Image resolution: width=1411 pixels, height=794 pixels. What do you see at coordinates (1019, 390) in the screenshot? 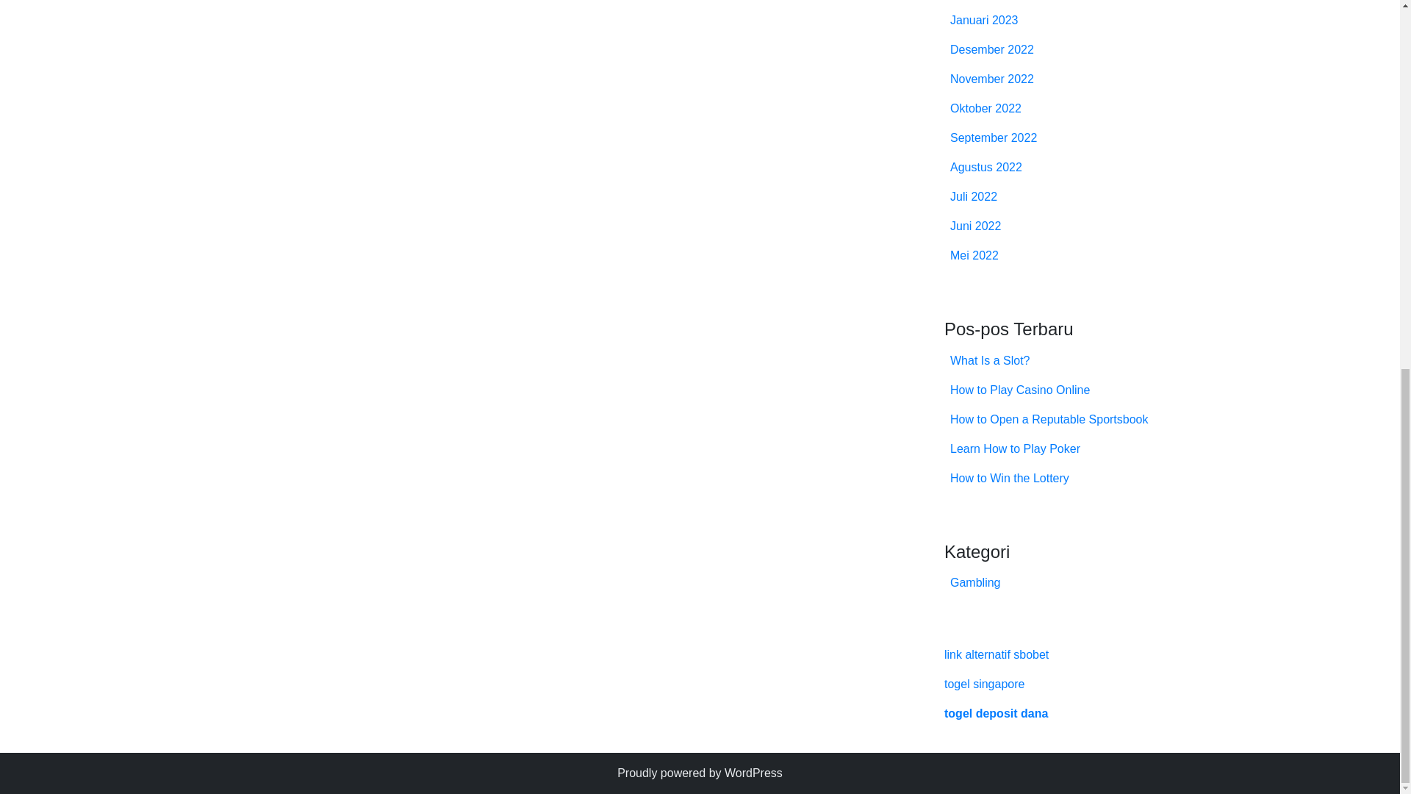
I see `How to Play Casino Online` at bounding box center [1019, 390].